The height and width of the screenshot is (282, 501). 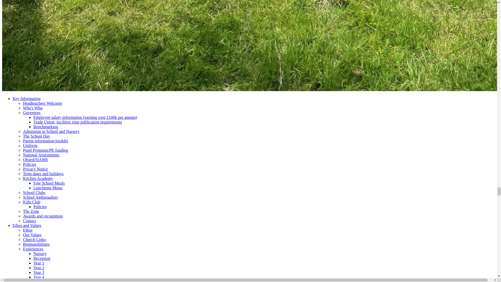 What do you see at coordinates (33, 249) in the screenshot?
I see `Experiences` at bounding box center [33, 249].